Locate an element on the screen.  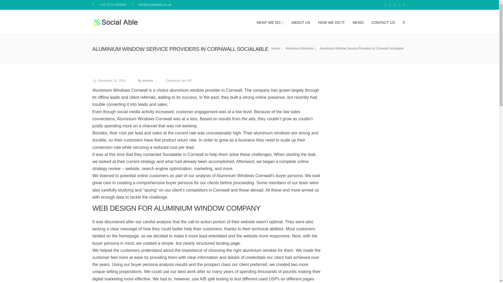
WHAT WE DO is located at coordinates (270, 22).